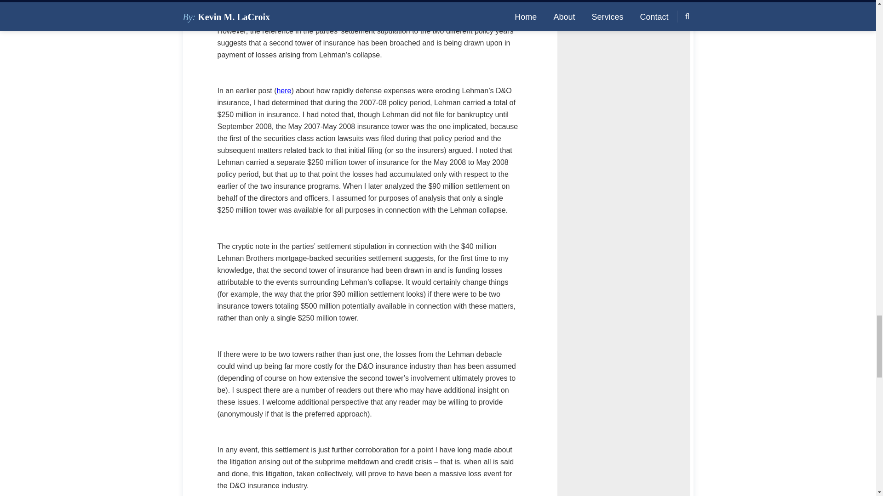  What do you see at coordinates (283, 91) in the screenshot?
I see `here` at bounding box center [283, 91].